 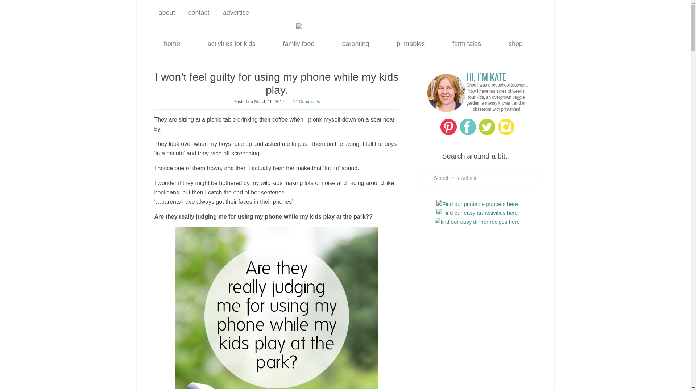 I want to click on advertise, so click(x=233, y=12).